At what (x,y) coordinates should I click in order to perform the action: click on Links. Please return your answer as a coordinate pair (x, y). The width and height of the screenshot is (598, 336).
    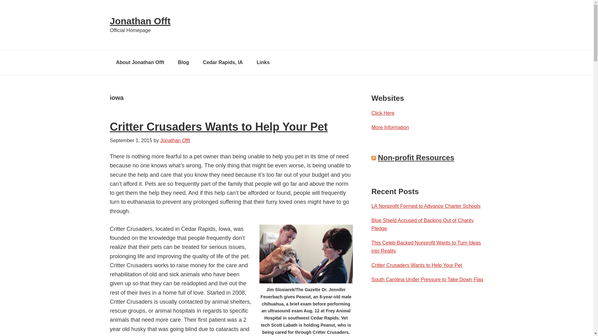
    Looking at the image, I should click on (263, 62).